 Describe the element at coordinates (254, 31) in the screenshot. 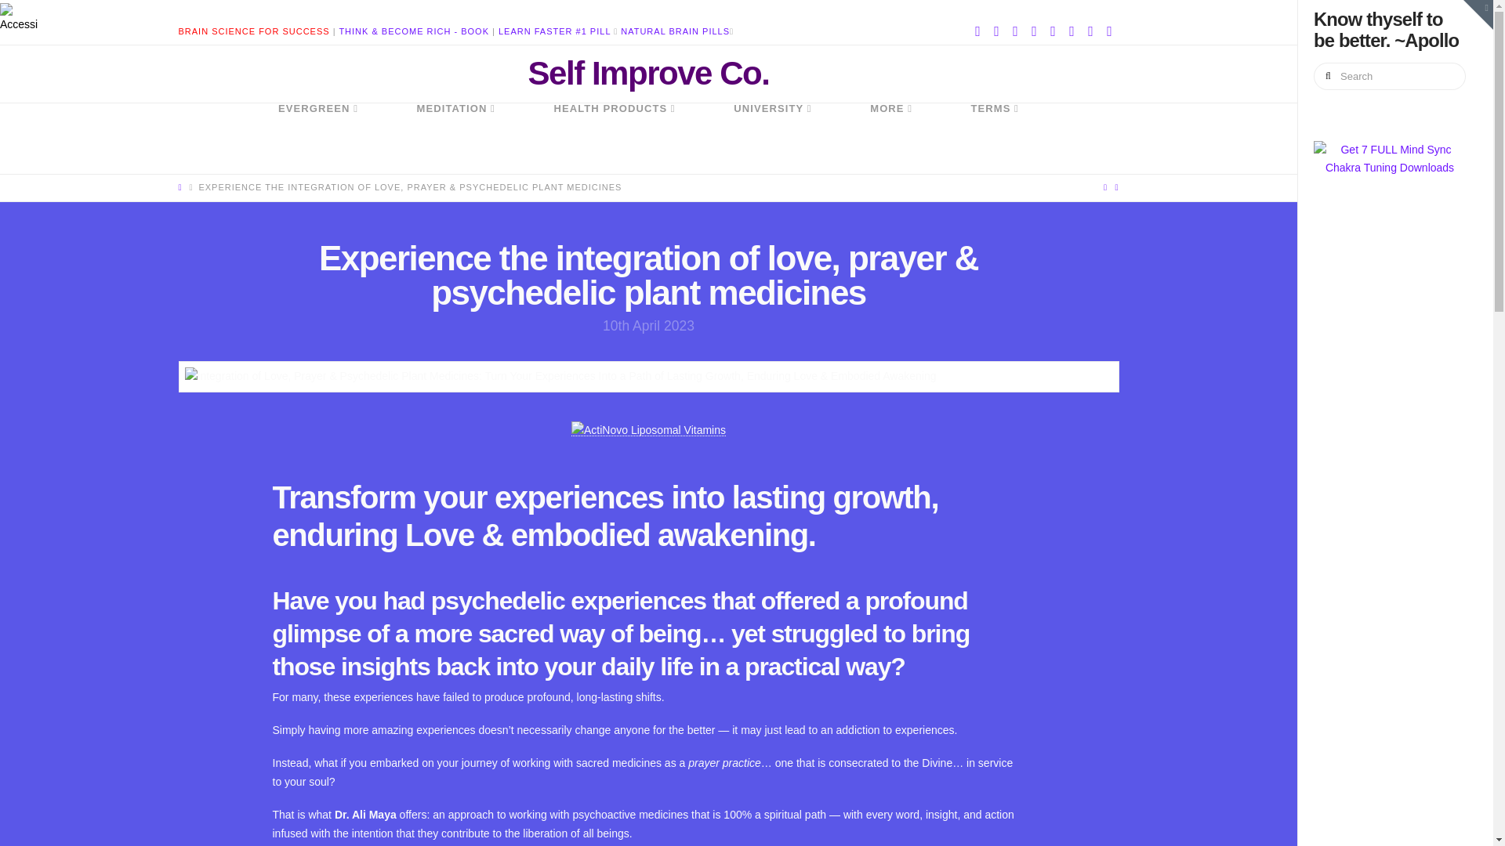

I see `Brain Science for Success` at that location.